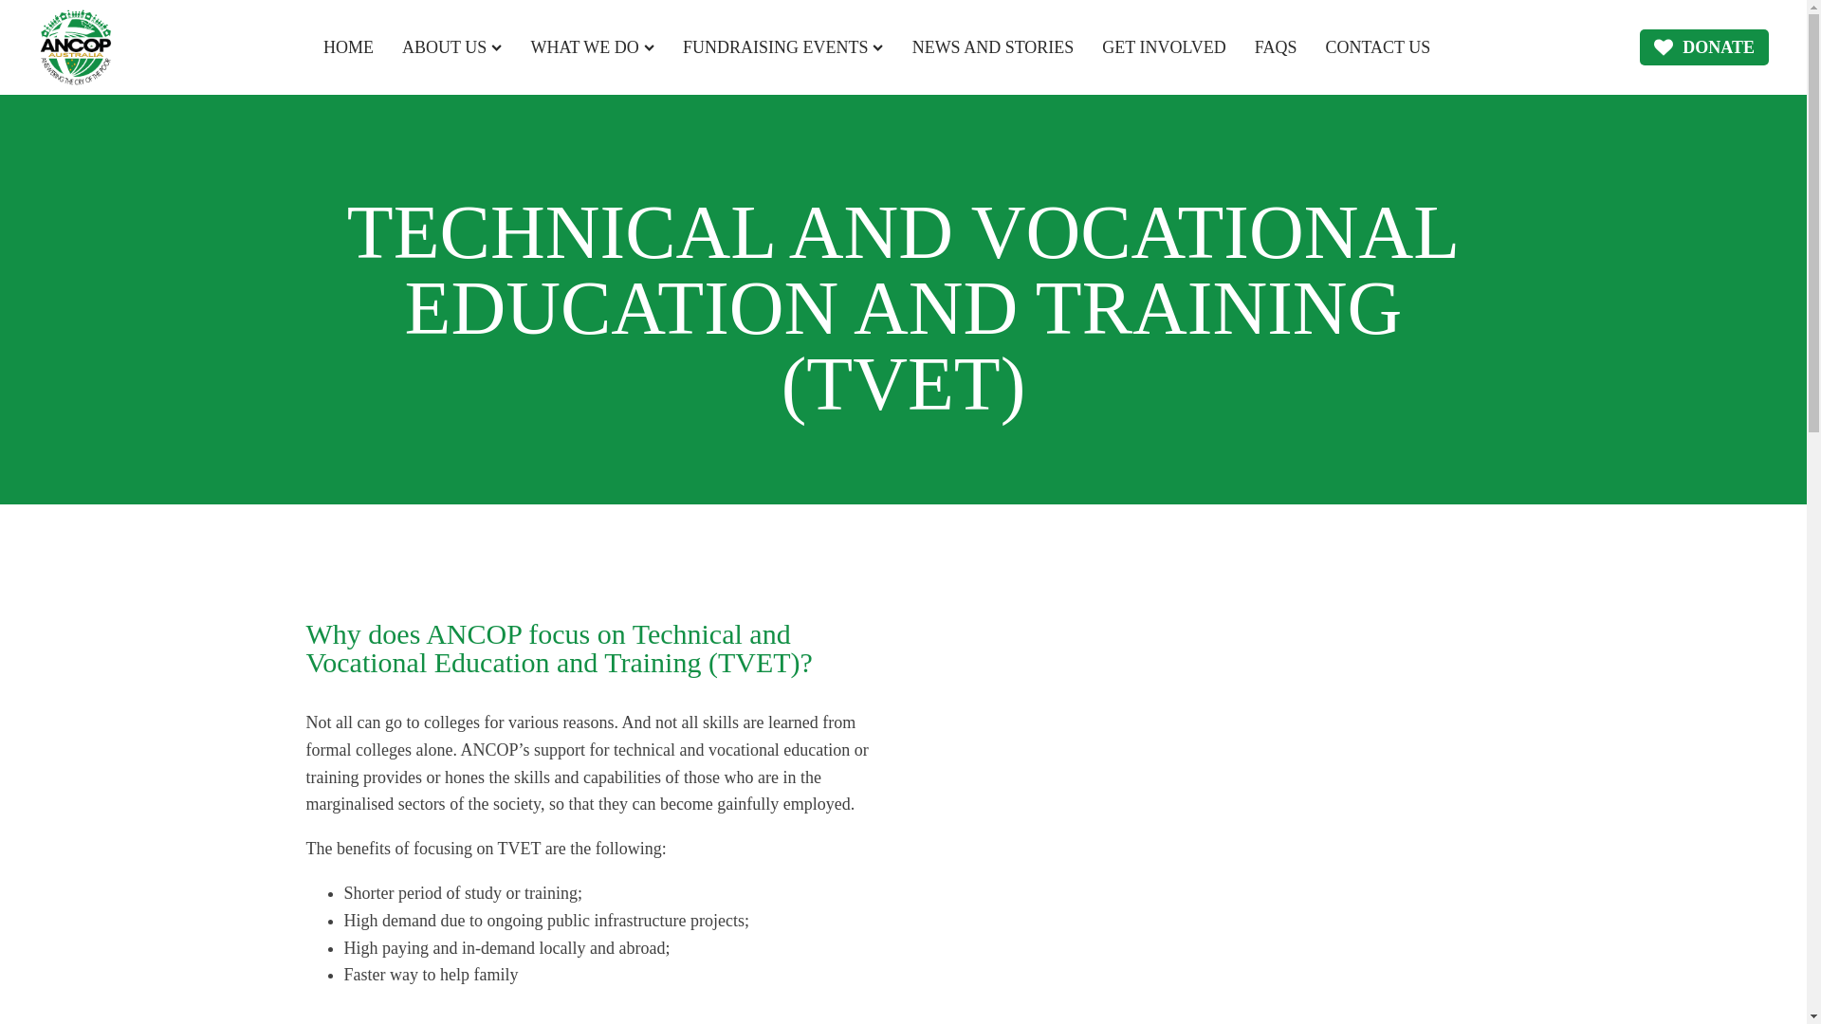 The image size is (1821, 1024). What do you see at coordinates (1703, 47) in the screenshot?
I see `DONATE` at bounding box center [1703, 47].